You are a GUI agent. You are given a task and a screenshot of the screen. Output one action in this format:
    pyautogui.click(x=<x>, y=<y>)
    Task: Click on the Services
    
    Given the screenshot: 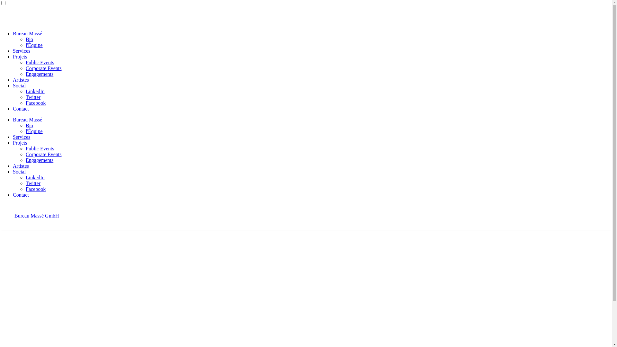 What is the action you would take?
    pyautogui.click(x=22, y=51)
    